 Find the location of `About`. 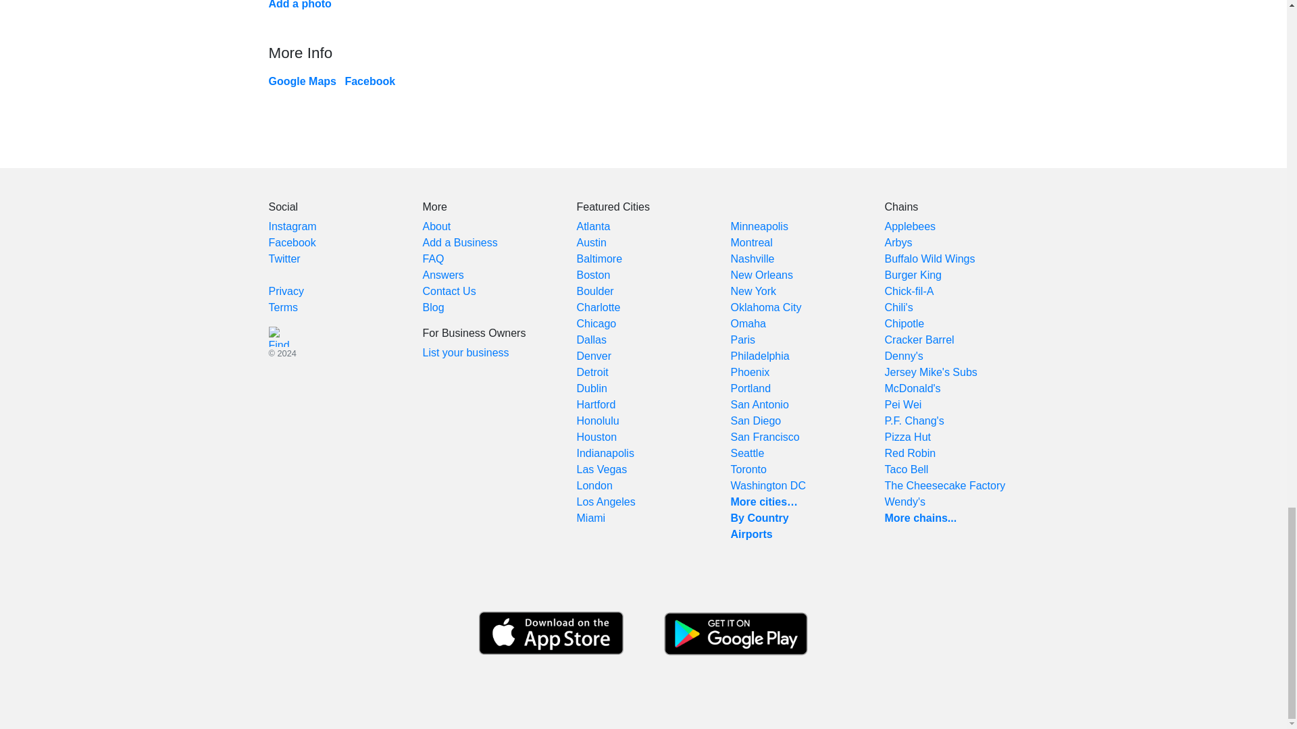

About is located at coordinates (436, 227).